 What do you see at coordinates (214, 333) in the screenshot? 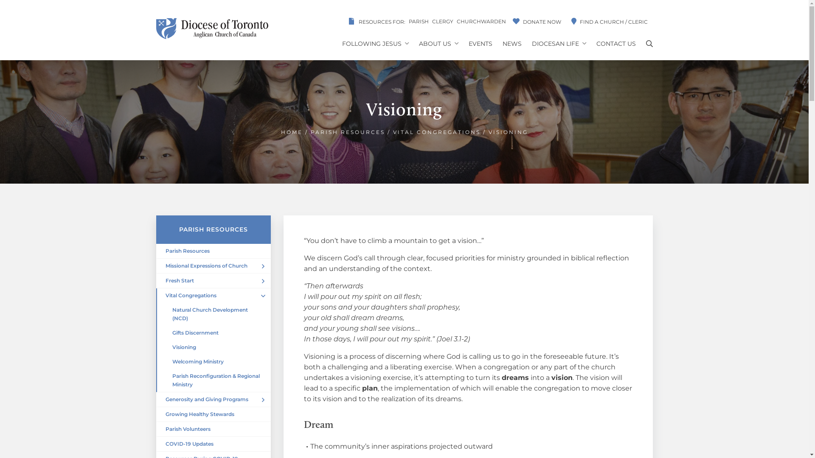
I see `Gifts Discernment` at bounding box center [214, 333].